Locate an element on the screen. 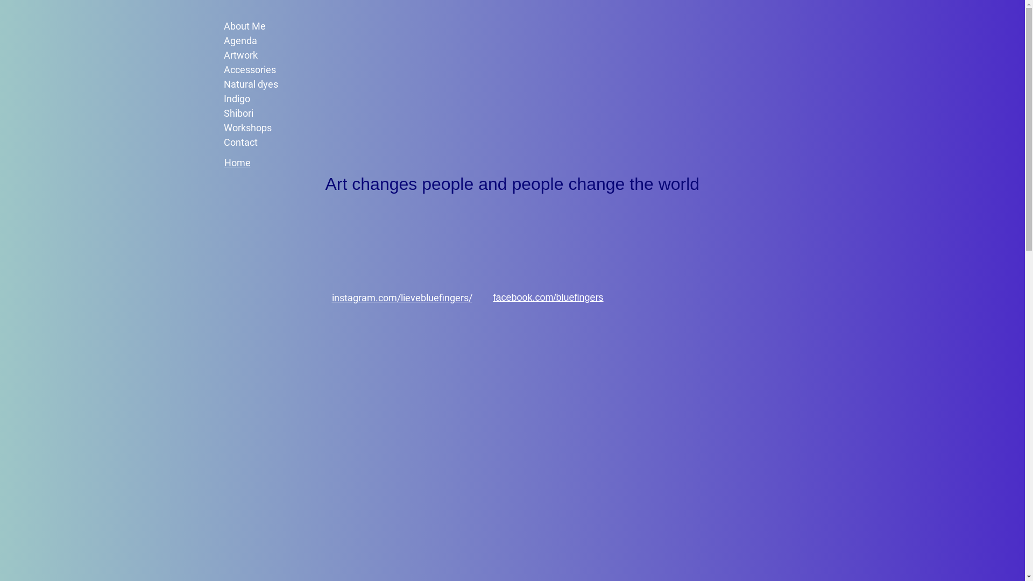 The image size is (1033, 581). Home is located at coordinates (237, 162).